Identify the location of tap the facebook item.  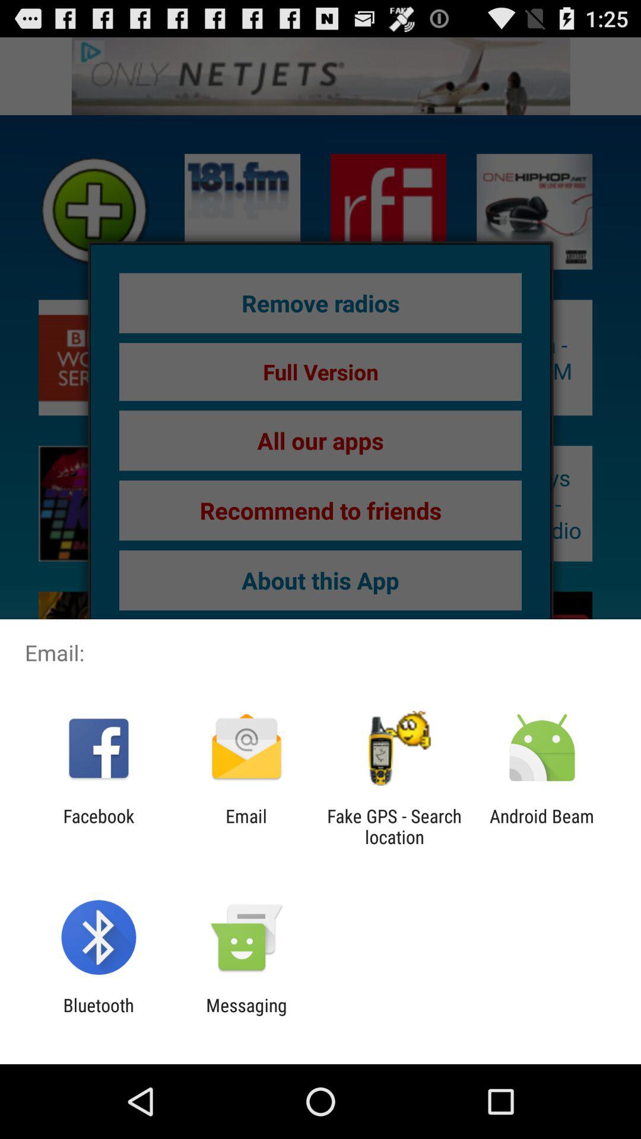
(99, 826).